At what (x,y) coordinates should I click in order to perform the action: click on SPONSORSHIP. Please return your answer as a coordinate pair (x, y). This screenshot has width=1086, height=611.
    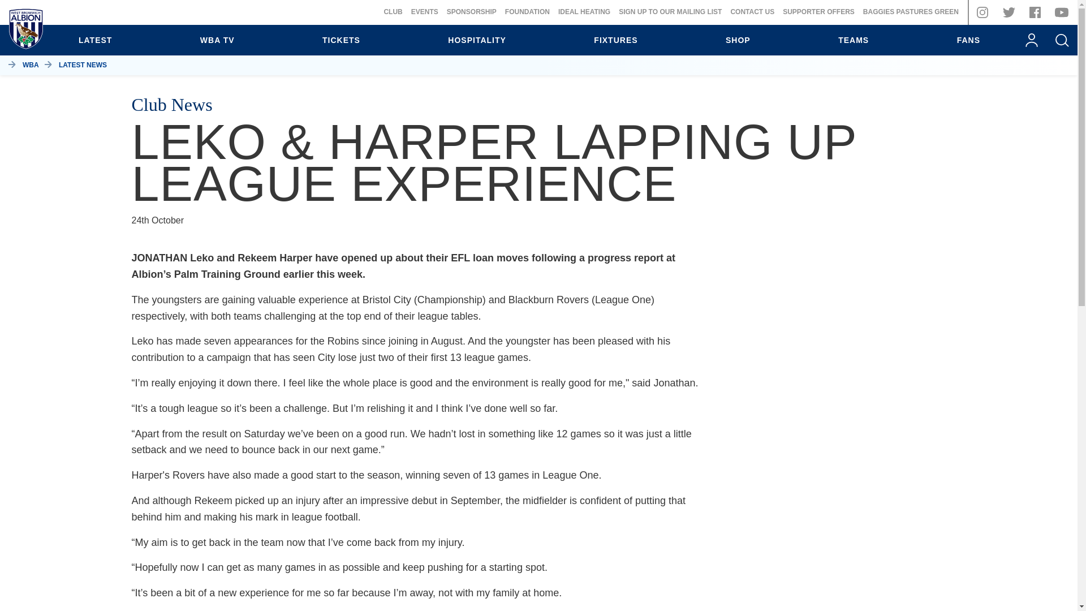
    Looking at the image, I should click on (471, 12).